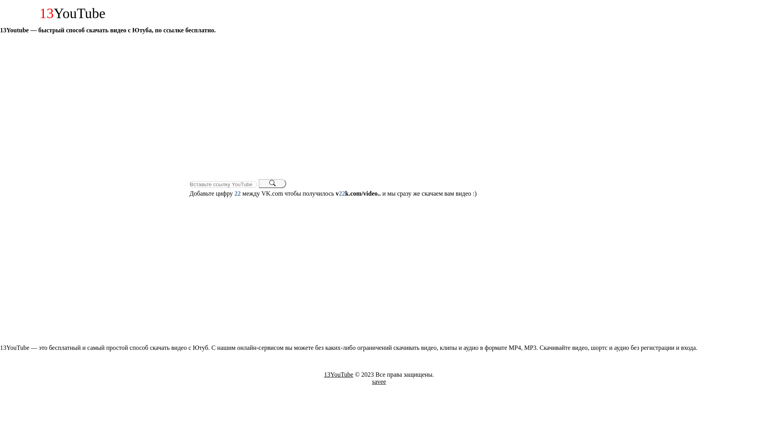 This screenshot has height=426, width=758. What do you see at coordinates (339, 375) in the screenshot?
I see `13YouTube` at bounding box center [339, 375].